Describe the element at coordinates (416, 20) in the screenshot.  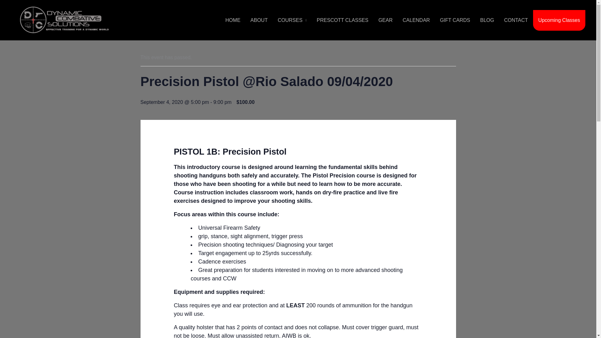
I see `CALENDAR` at that location.